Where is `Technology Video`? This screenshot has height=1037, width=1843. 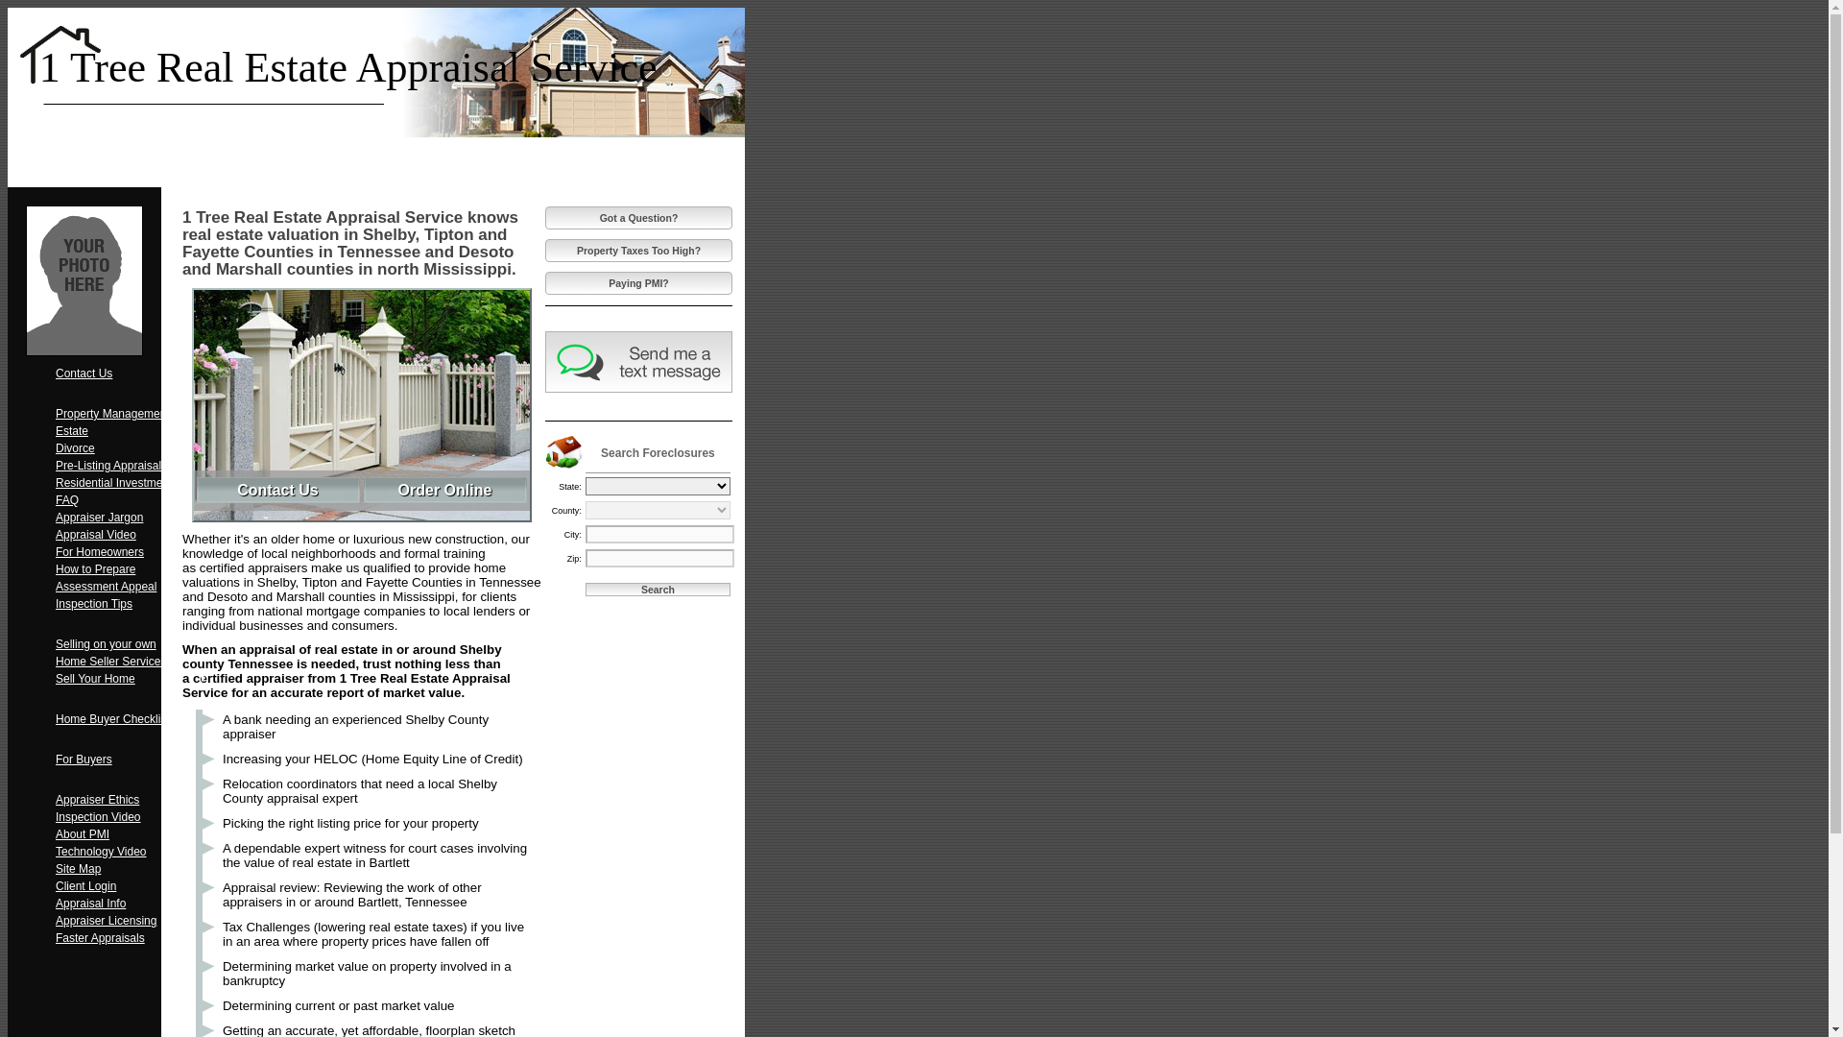 Technology Video is located at coordinates (132, 852).